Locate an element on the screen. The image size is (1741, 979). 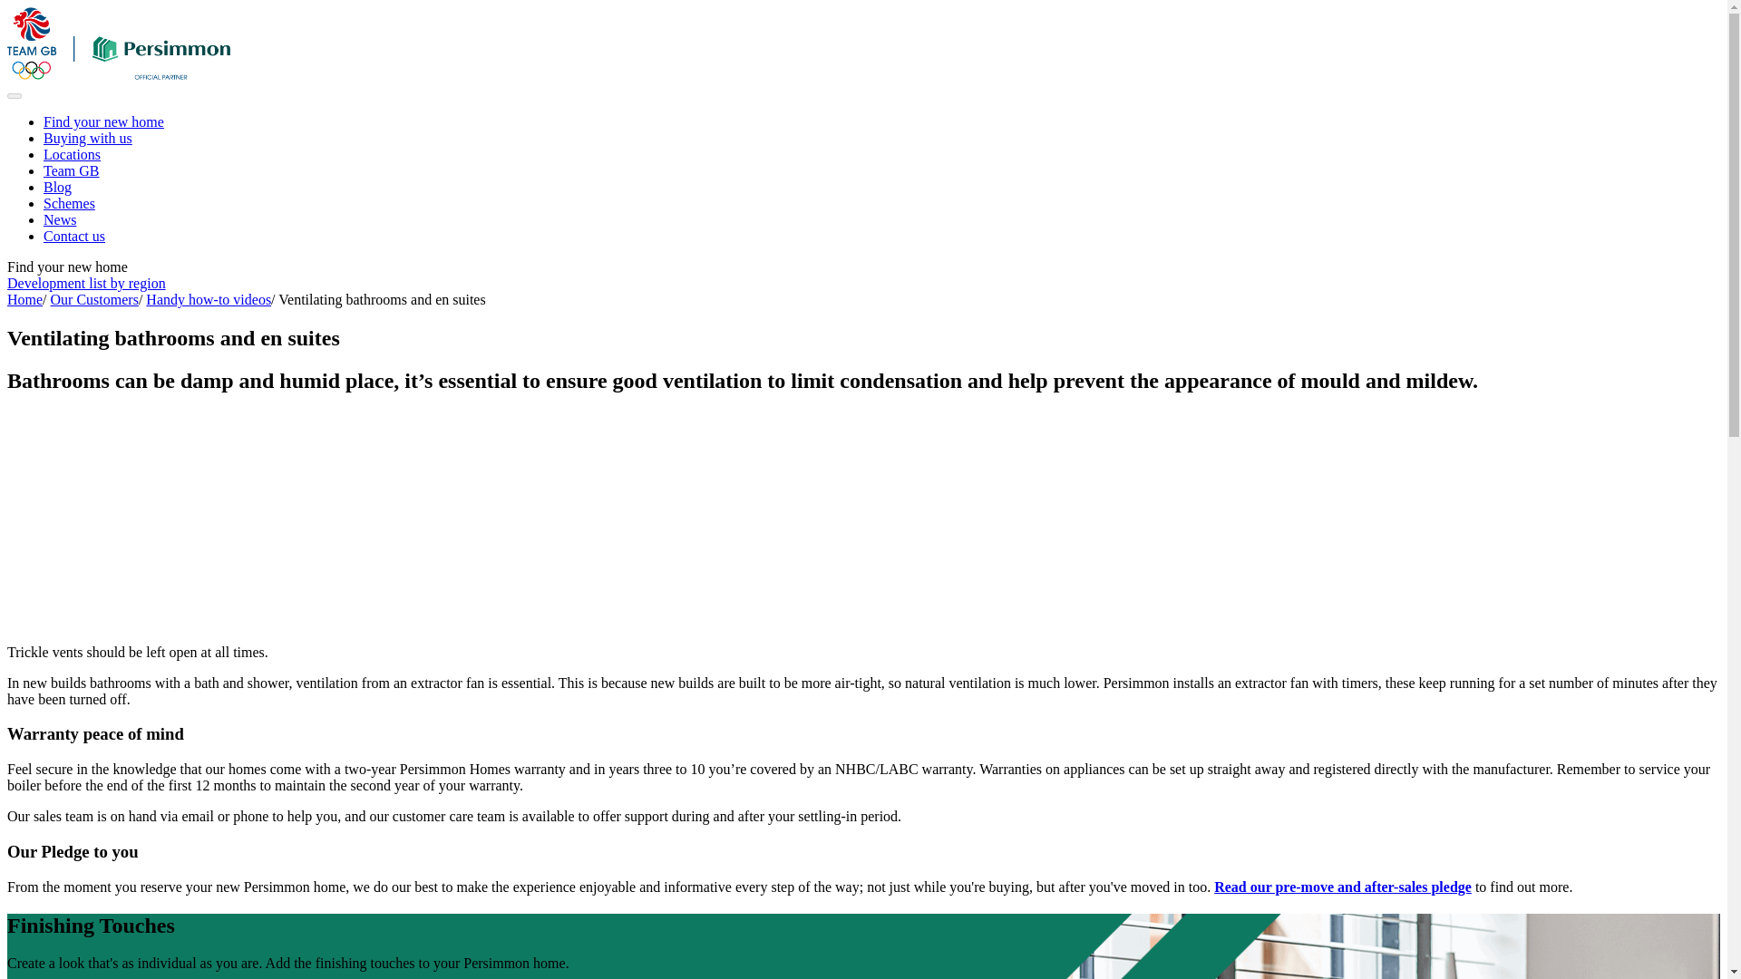
Ventilating Bathrooms is located at coordinates (170, 502).